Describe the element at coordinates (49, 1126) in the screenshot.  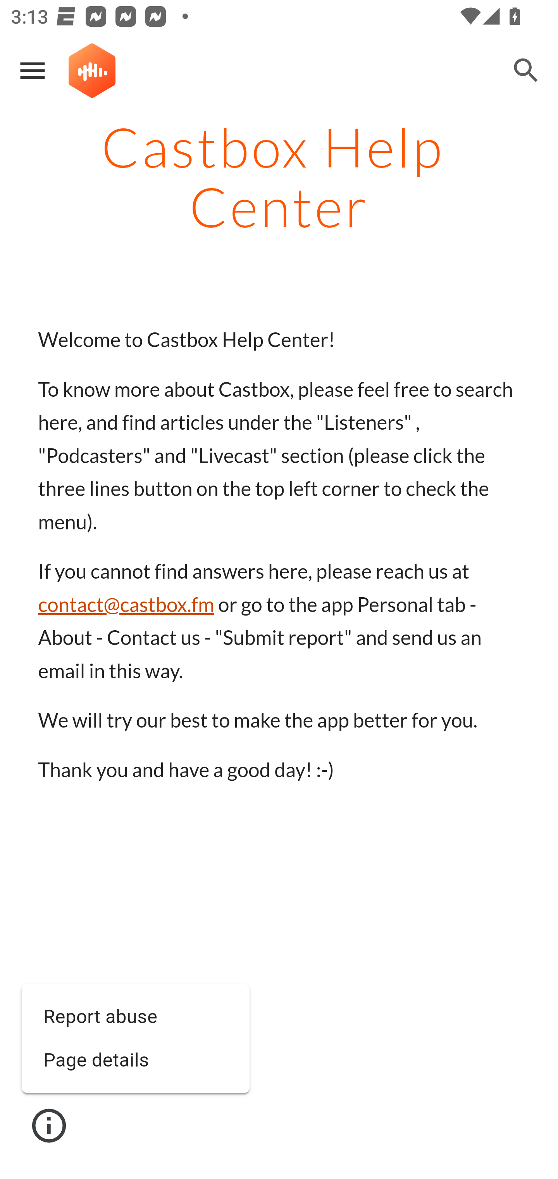
I see `Site actions` at that location.